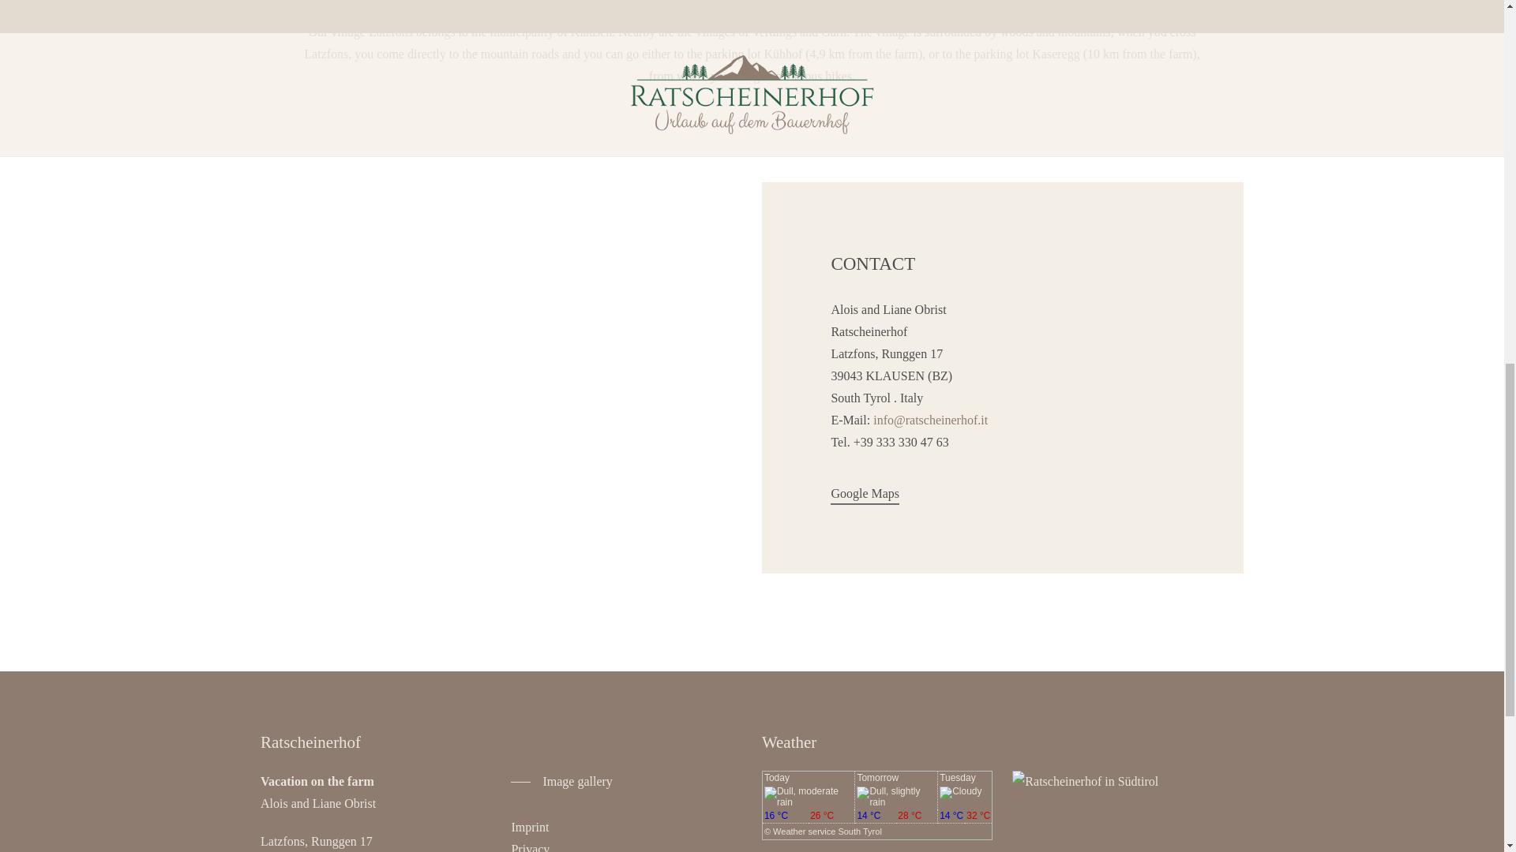  I want to click on max, so click(831, 816).